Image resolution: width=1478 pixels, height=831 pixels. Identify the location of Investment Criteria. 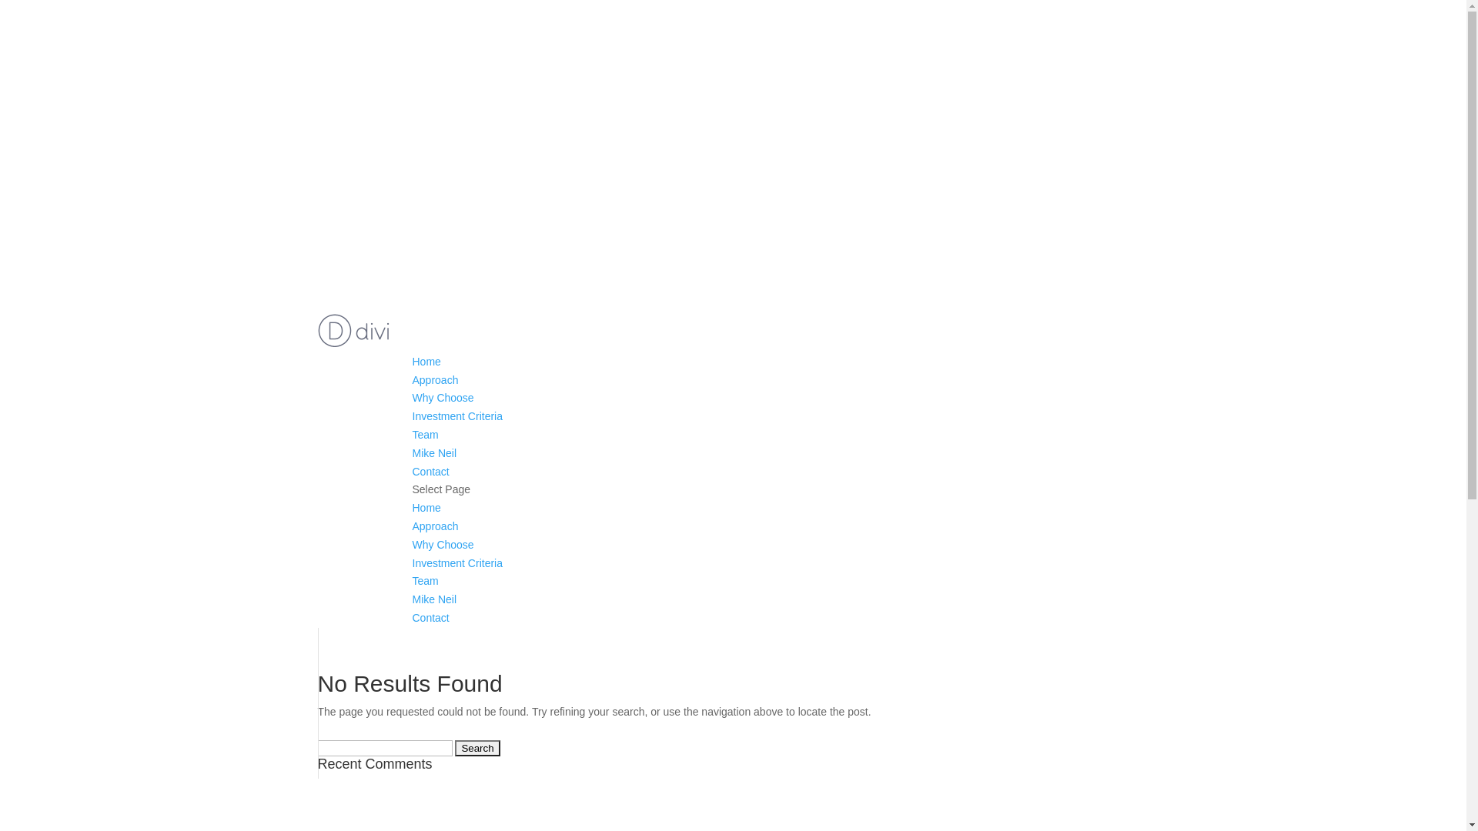
(457, 563).